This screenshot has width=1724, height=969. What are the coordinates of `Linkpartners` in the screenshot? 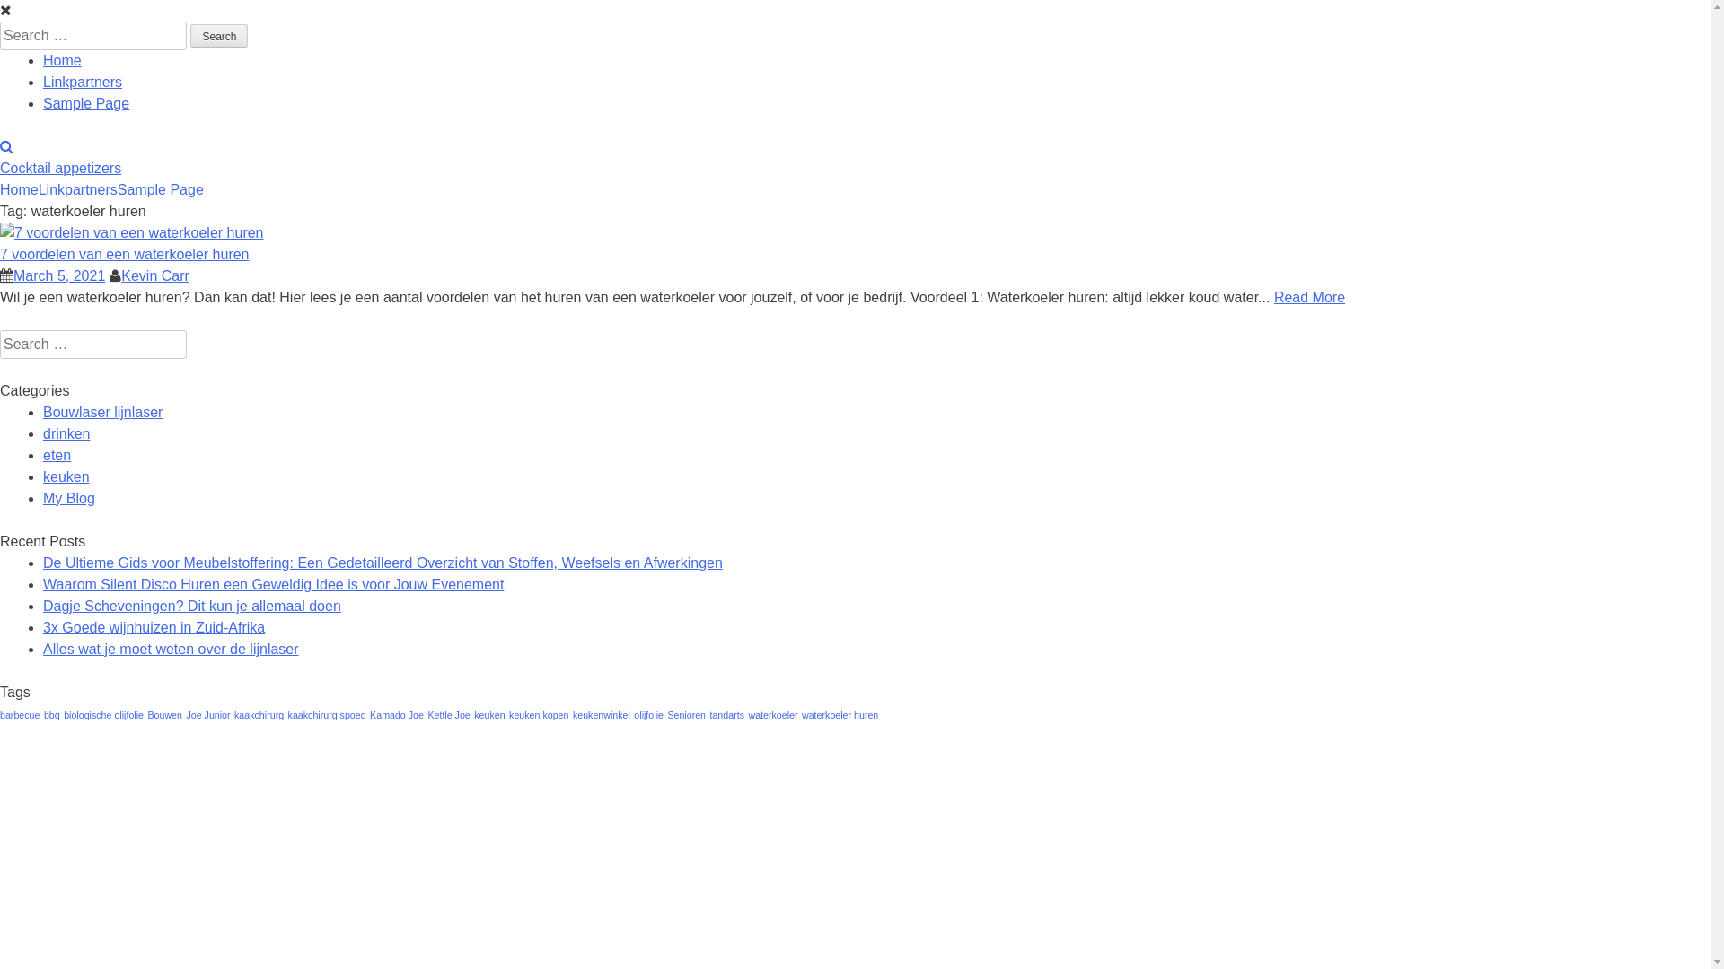 It's located at (83, 83).